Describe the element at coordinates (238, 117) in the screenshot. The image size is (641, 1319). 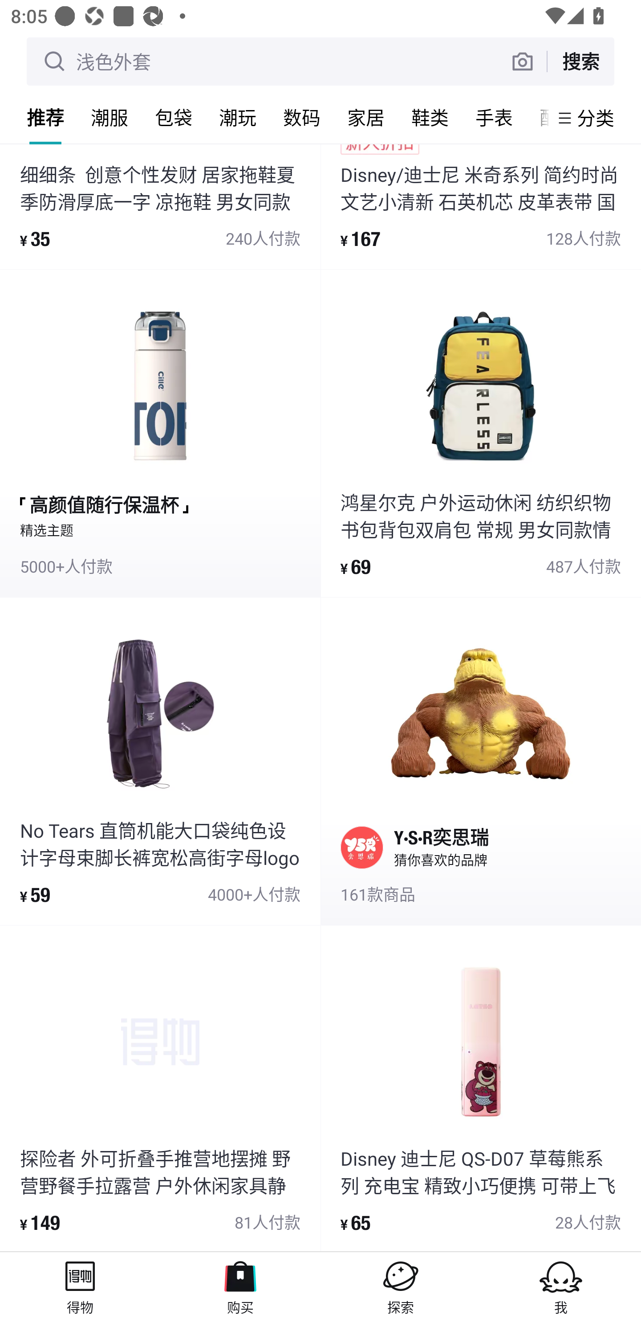
I see `潮玩` at that location.